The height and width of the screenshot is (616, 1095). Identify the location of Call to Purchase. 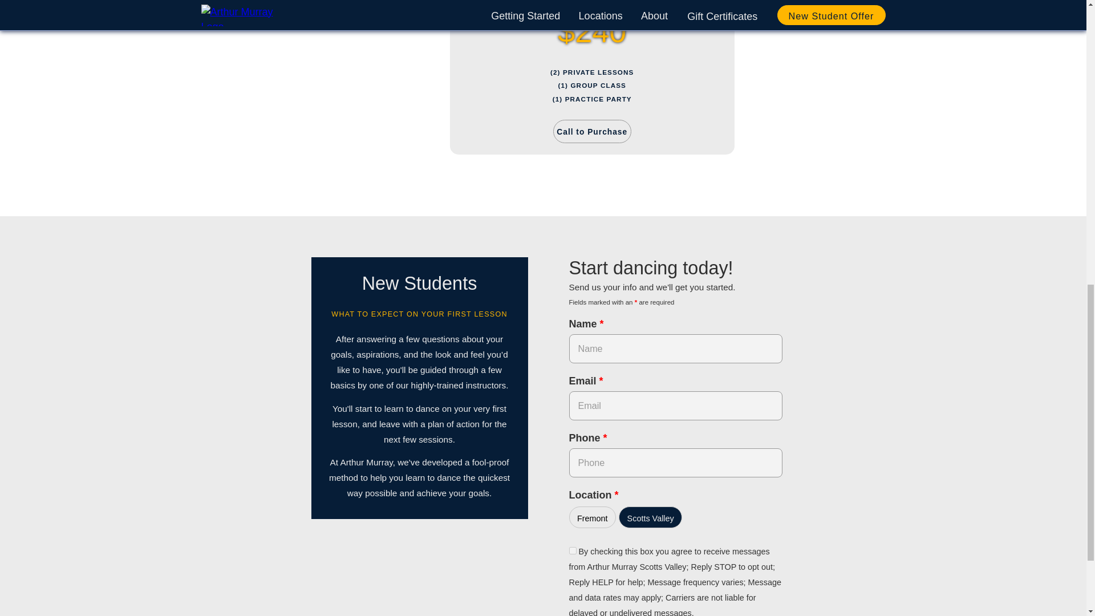
(592, 131).